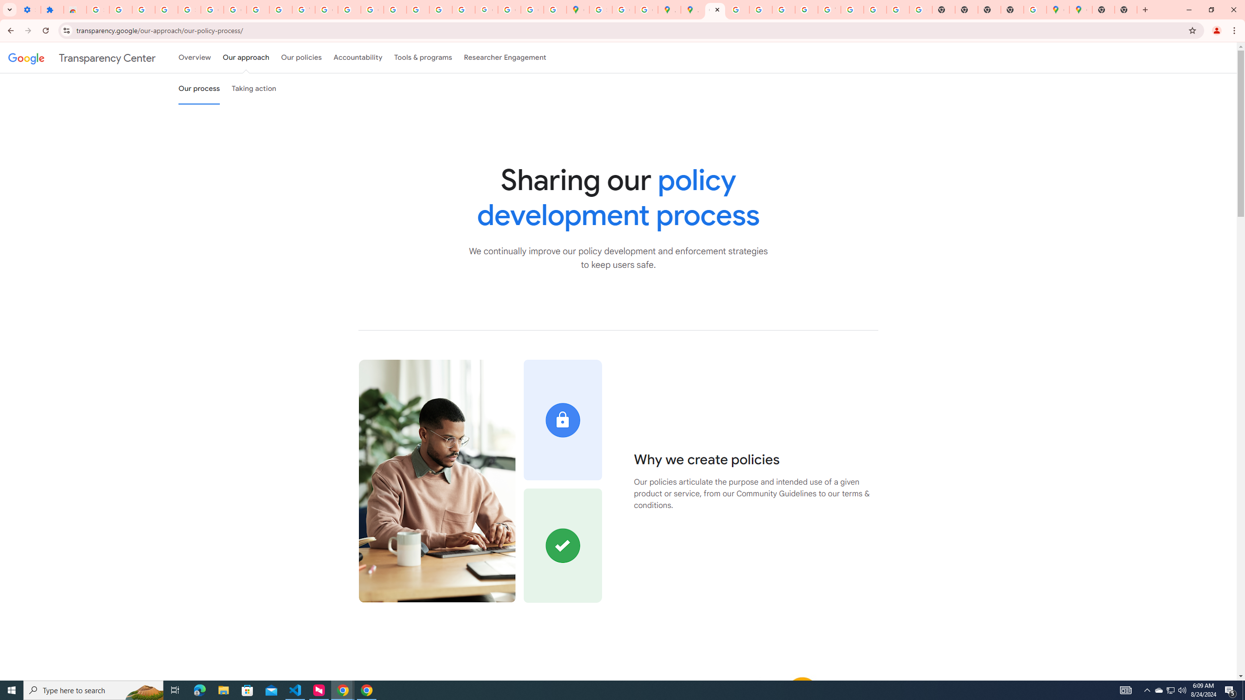 This screenshot has height=700, width=1245. What do you see at coordinates (97, 10) in the screenshot?
I see `Sign in - Google Accounts` at bounding box center [97, 10].